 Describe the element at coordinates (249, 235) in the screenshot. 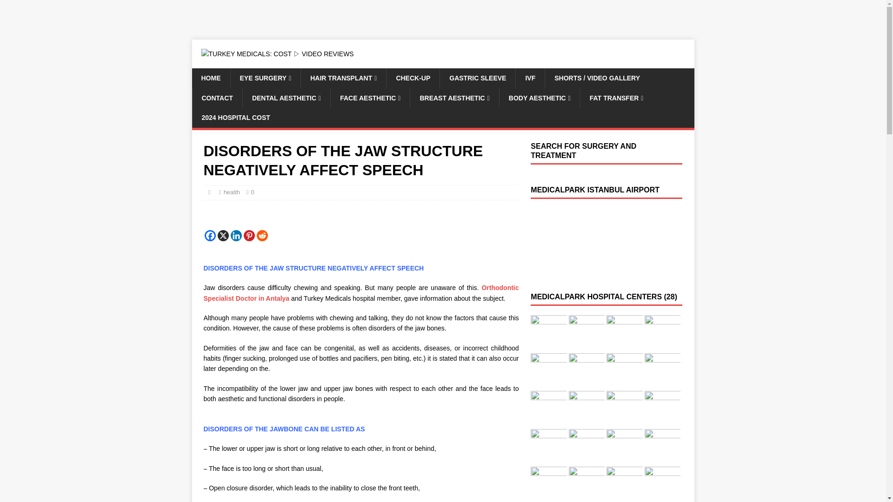

I see `Pinterest` at that location.